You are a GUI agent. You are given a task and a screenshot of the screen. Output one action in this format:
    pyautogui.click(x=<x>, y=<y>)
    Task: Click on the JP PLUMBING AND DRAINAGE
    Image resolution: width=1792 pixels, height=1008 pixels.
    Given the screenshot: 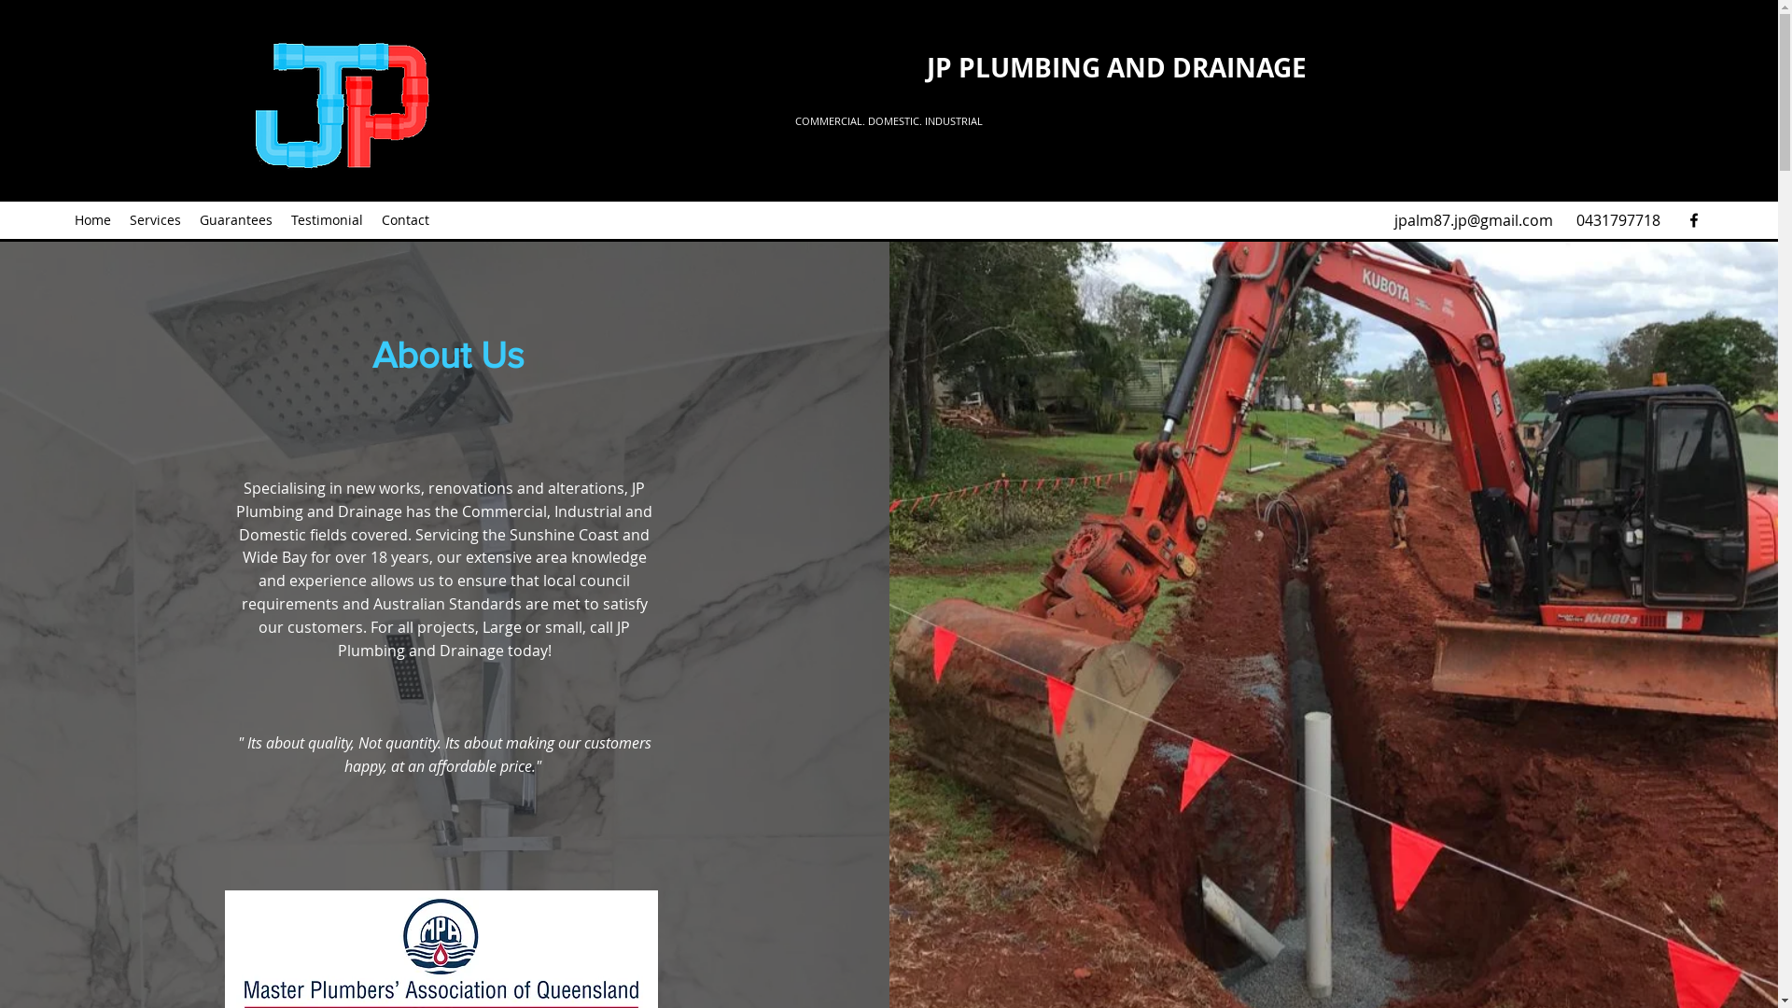 What is the action you would take?
    pyautogui.click(x=1116, y=67)
    